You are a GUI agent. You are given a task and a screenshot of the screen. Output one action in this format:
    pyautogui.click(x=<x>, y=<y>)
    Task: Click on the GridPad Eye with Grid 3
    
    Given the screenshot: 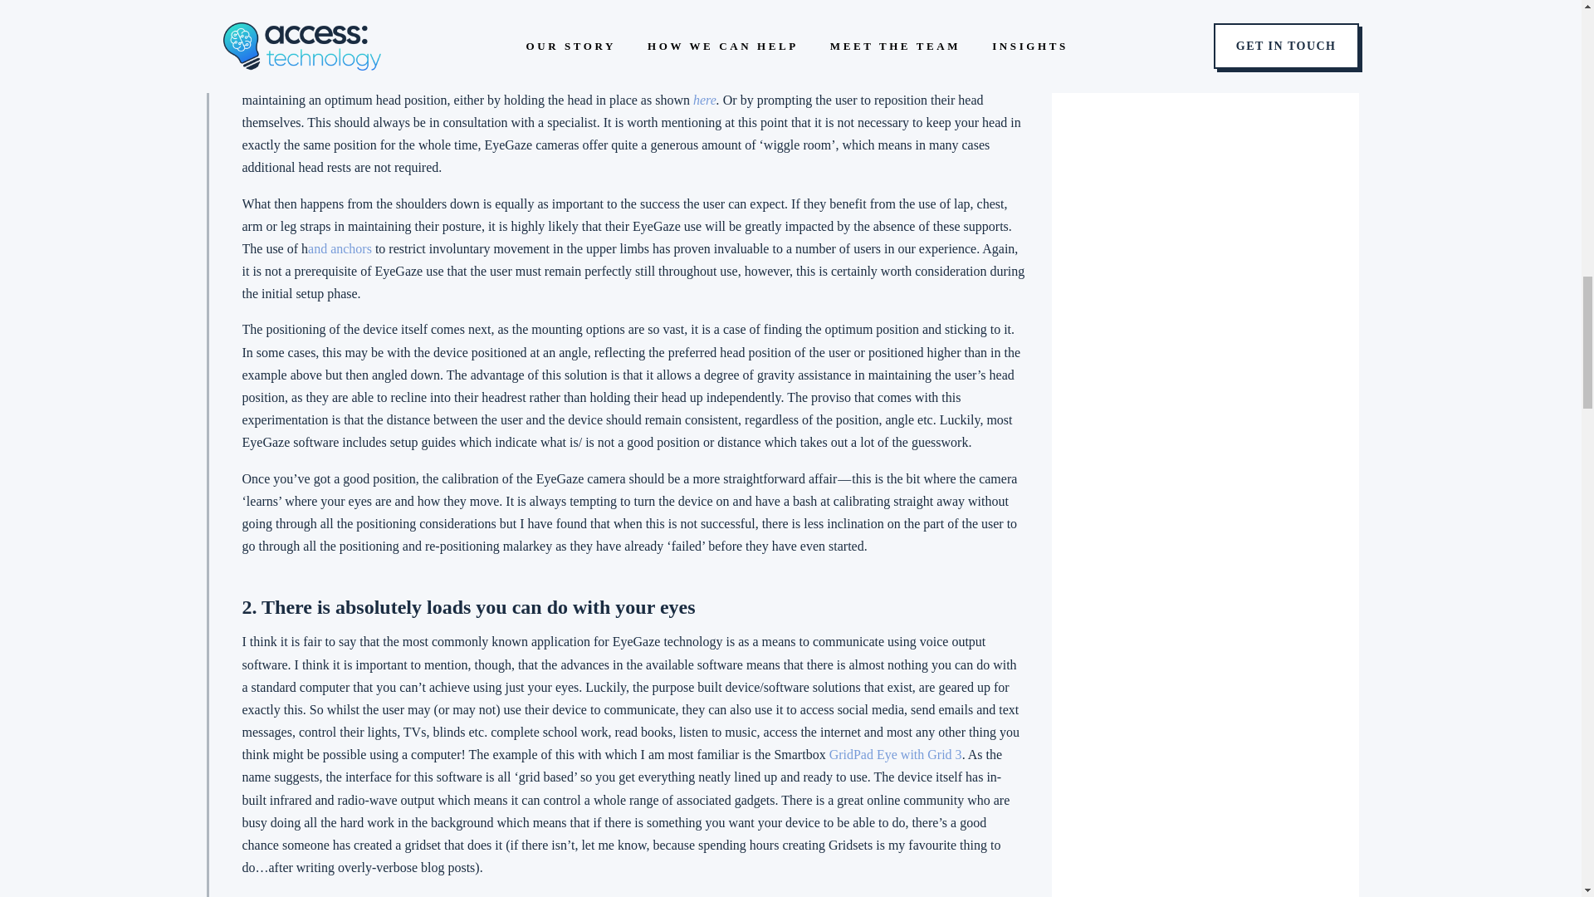 What is the action you would take?
    pyautogui.click(x=895, y=754)
    